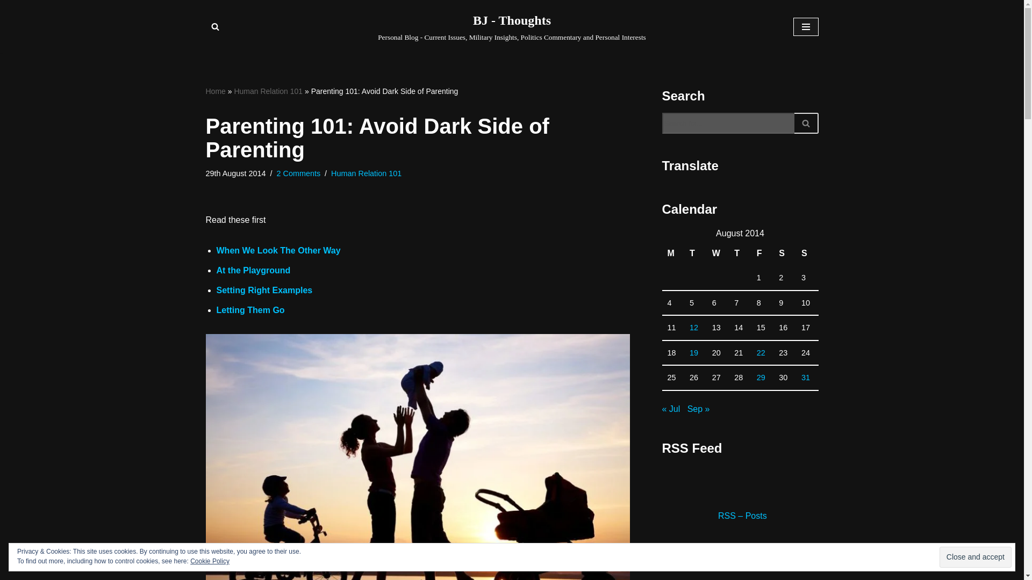  Describe the element at coordinates (278, 250) in the screenshot. I see `When We Look The Other Way` at that location.